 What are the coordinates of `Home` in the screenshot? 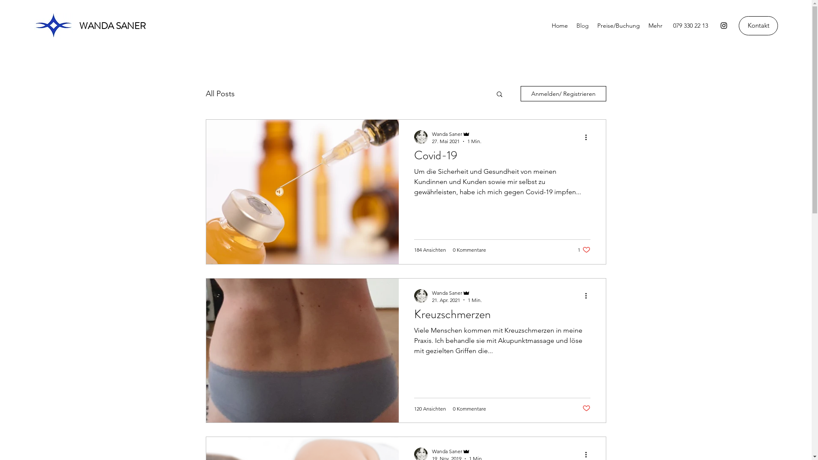 It's located at (560, 26).